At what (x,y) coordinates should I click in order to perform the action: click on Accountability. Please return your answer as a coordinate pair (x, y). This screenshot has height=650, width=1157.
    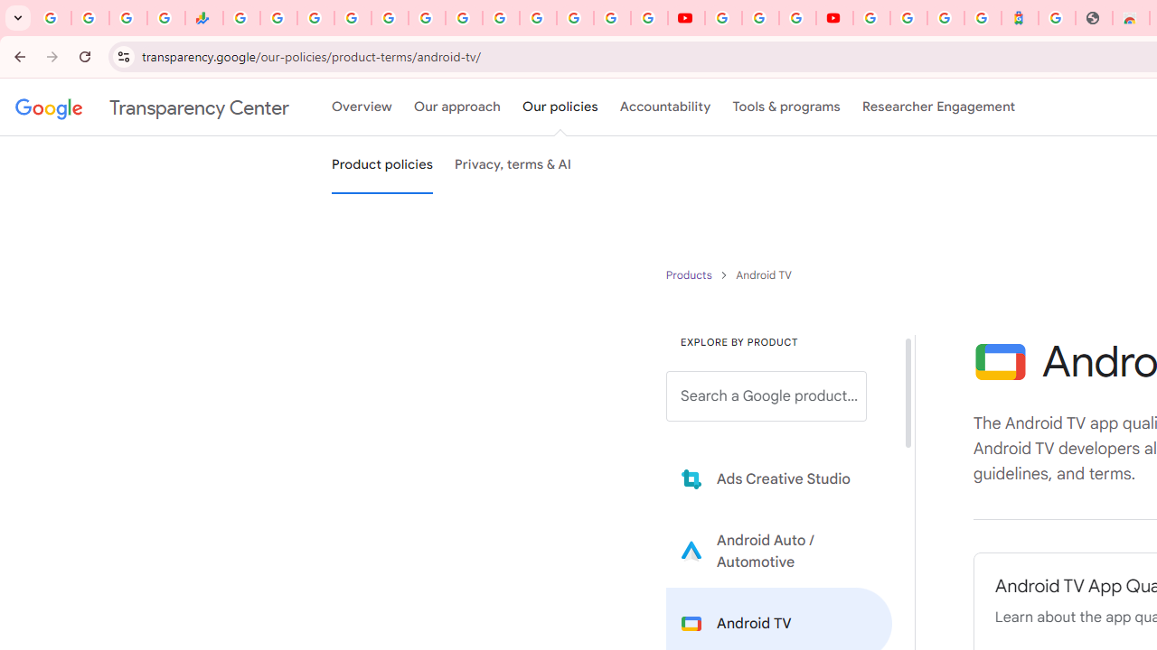
    Looking at the image, I should click on (665, 107).